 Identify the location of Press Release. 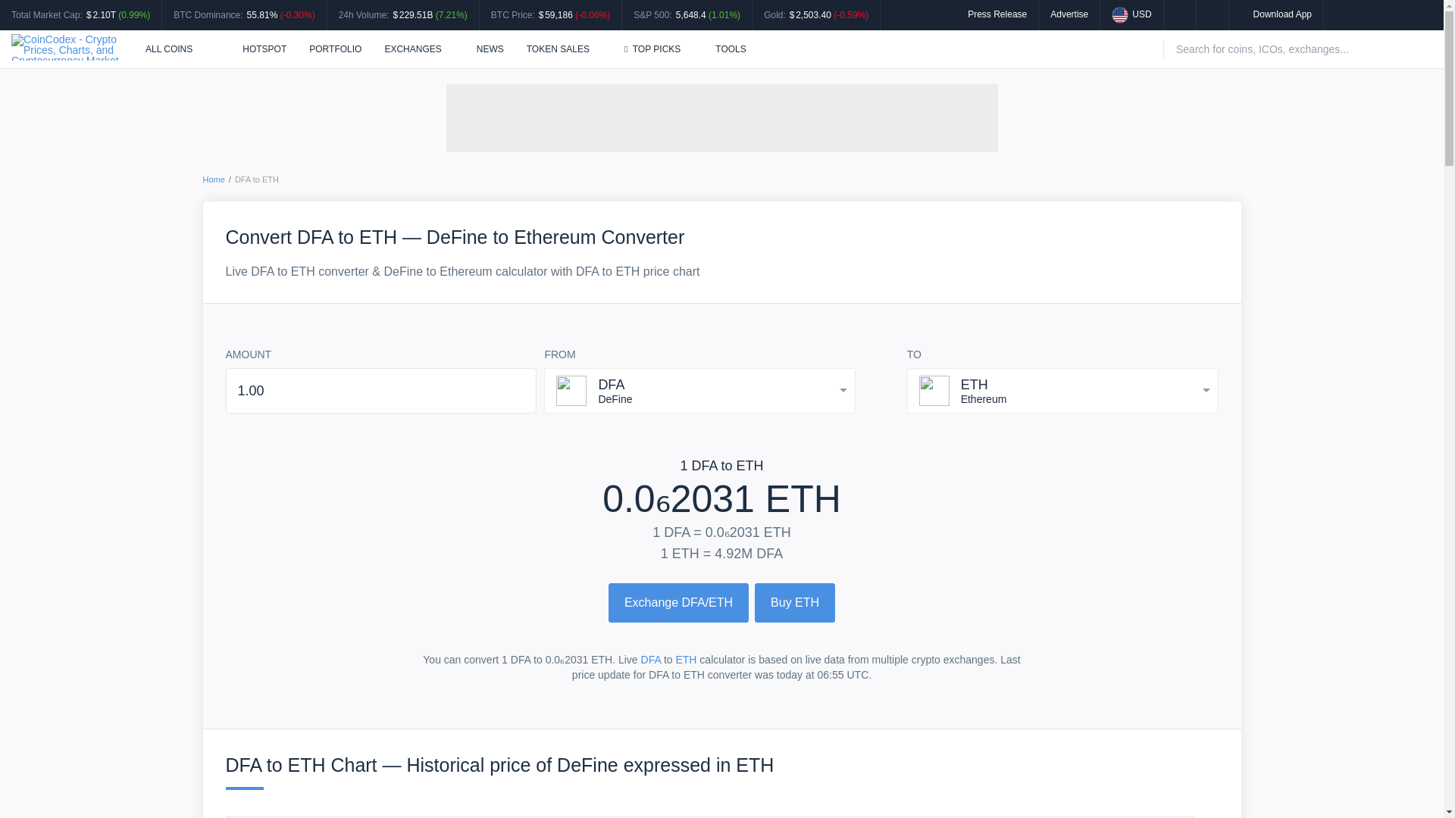
(997, 14).